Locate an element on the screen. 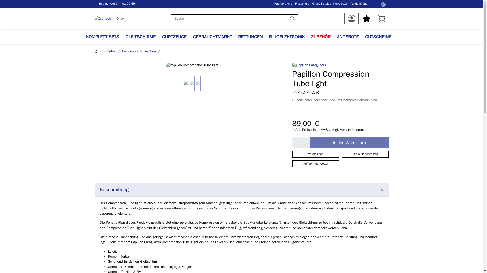 The height and width of the screenshot is (273, 487). Gratis-Katalog is located at coordinates (322, 4).